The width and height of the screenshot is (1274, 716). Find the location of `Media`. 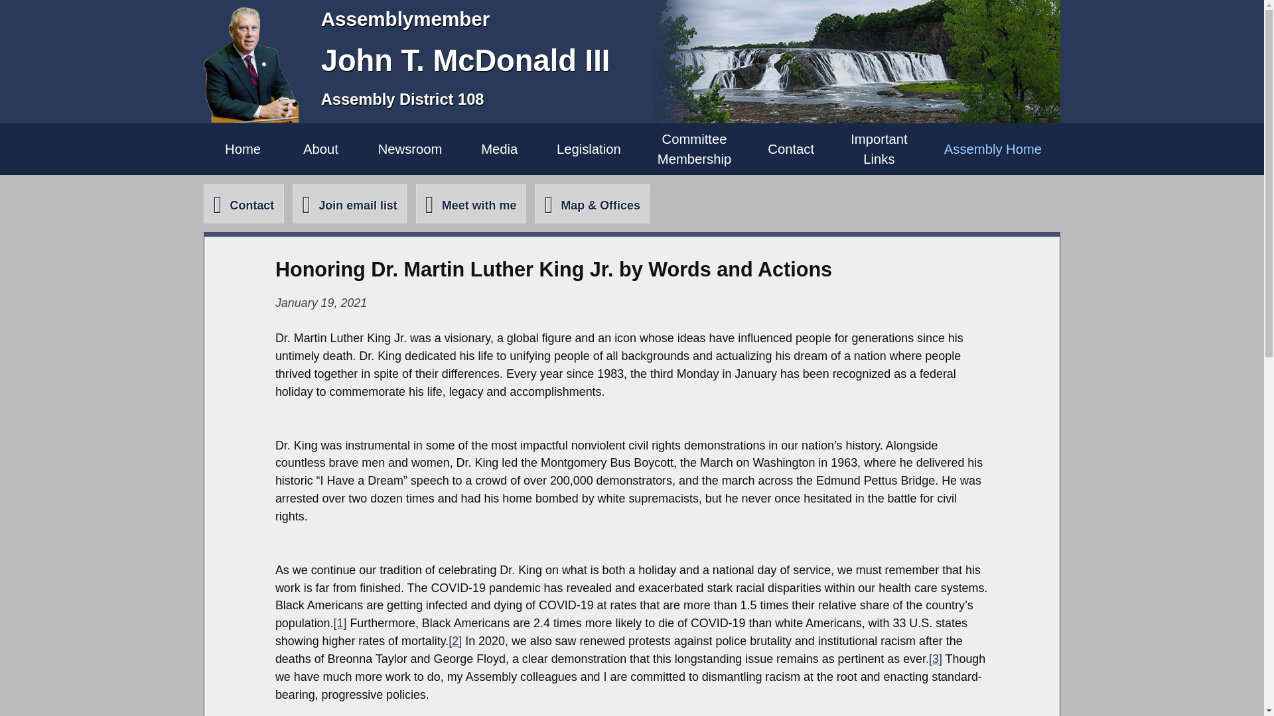

Media is located at coordinates (471, 203).